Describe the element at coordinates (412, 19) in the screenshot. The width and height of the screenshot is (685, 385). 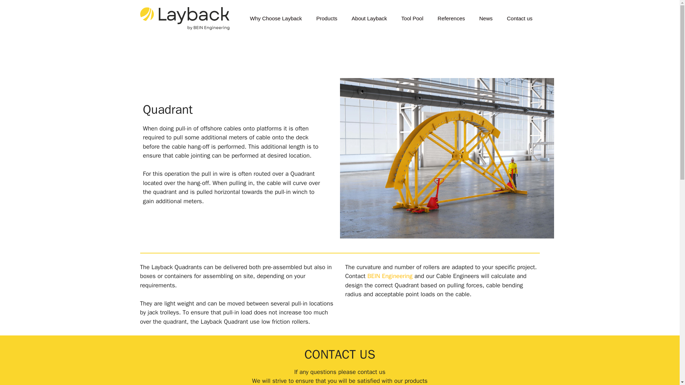
I see `Tool Pool` at that location.